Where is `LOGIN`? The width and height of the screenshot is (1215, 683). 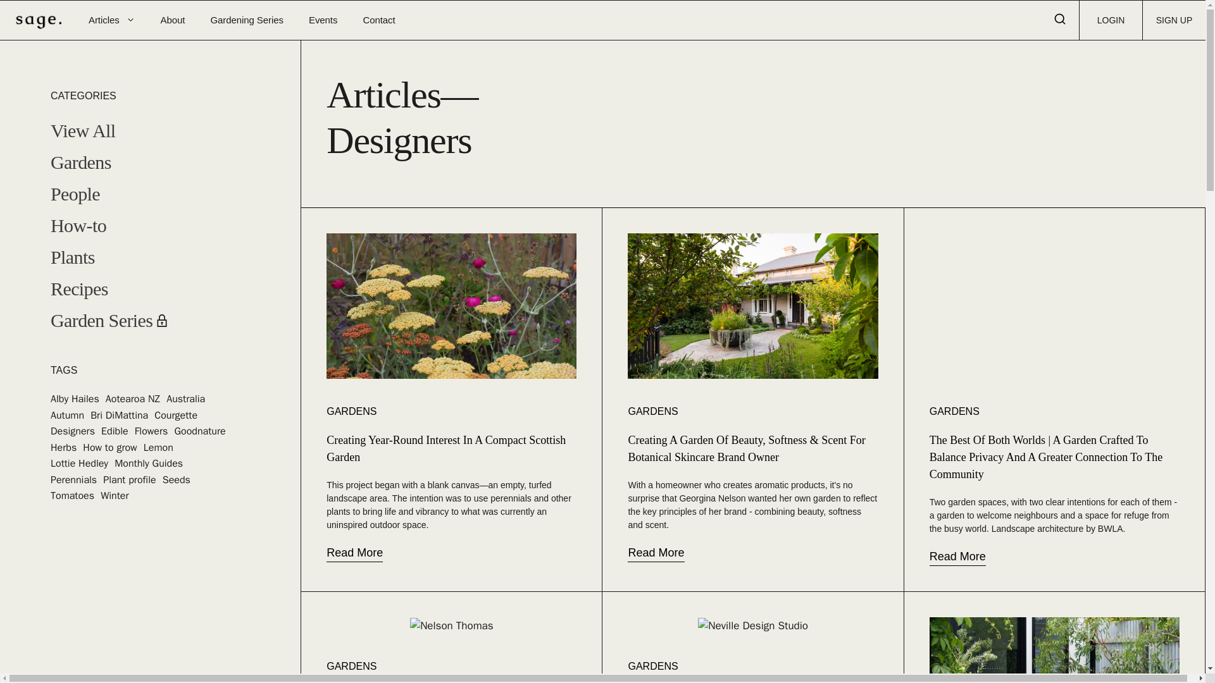 LOGIN is located at coordinates (1111, 20).